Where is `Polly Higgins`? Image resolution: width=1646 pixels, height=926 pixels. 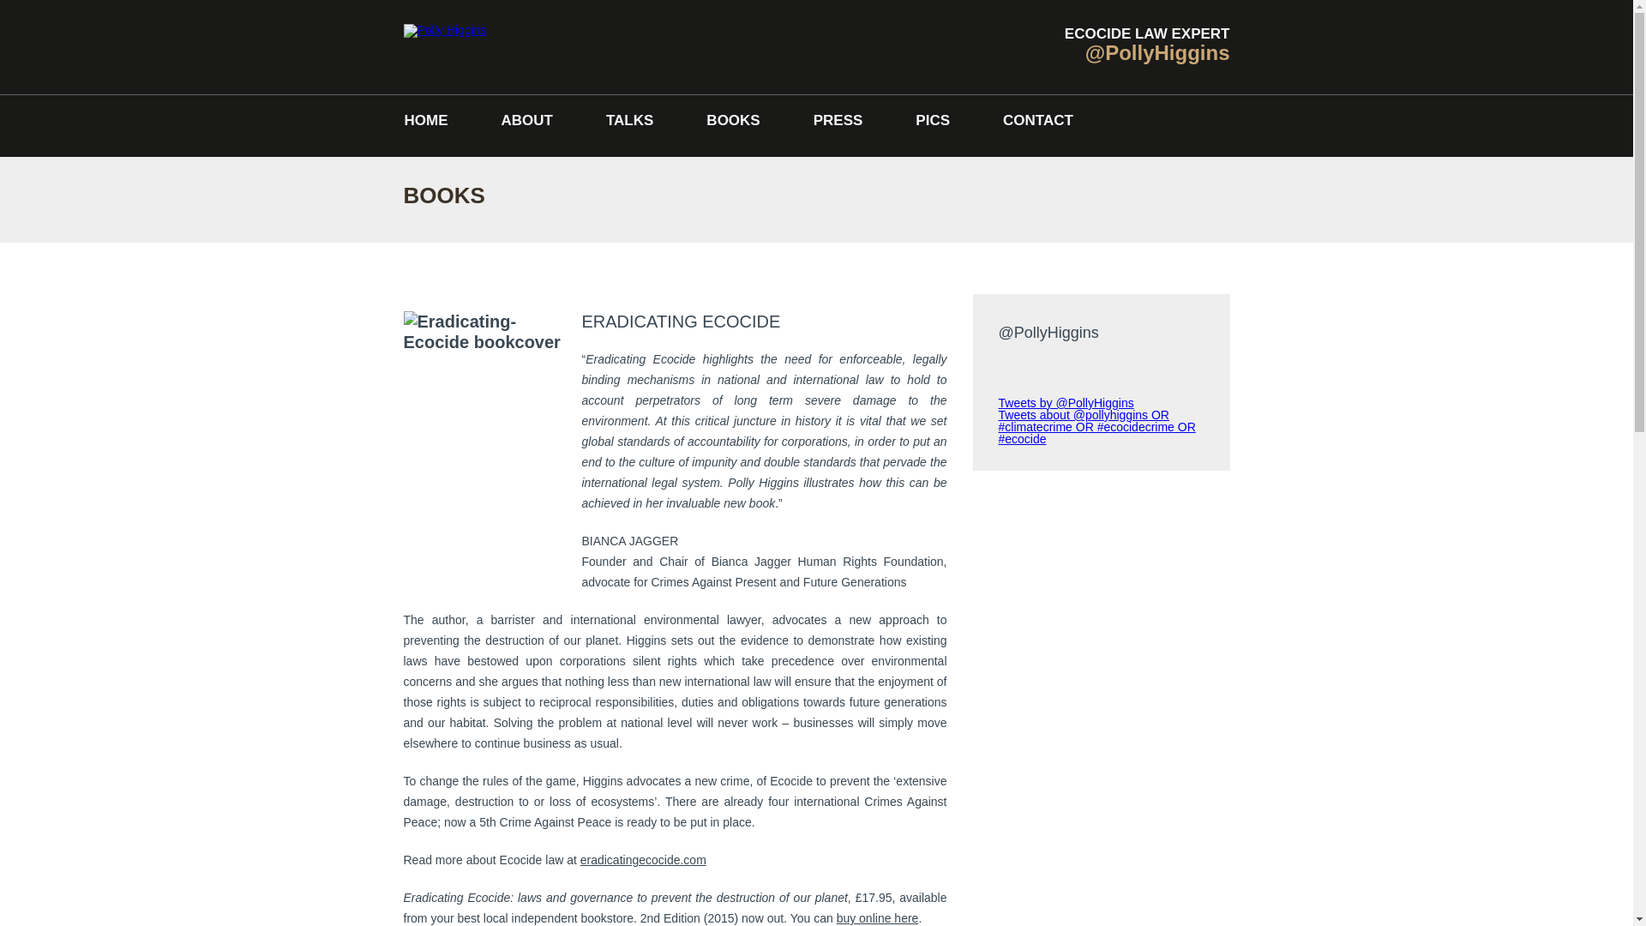
Polly Higgins is located at coordinates (444, 31).